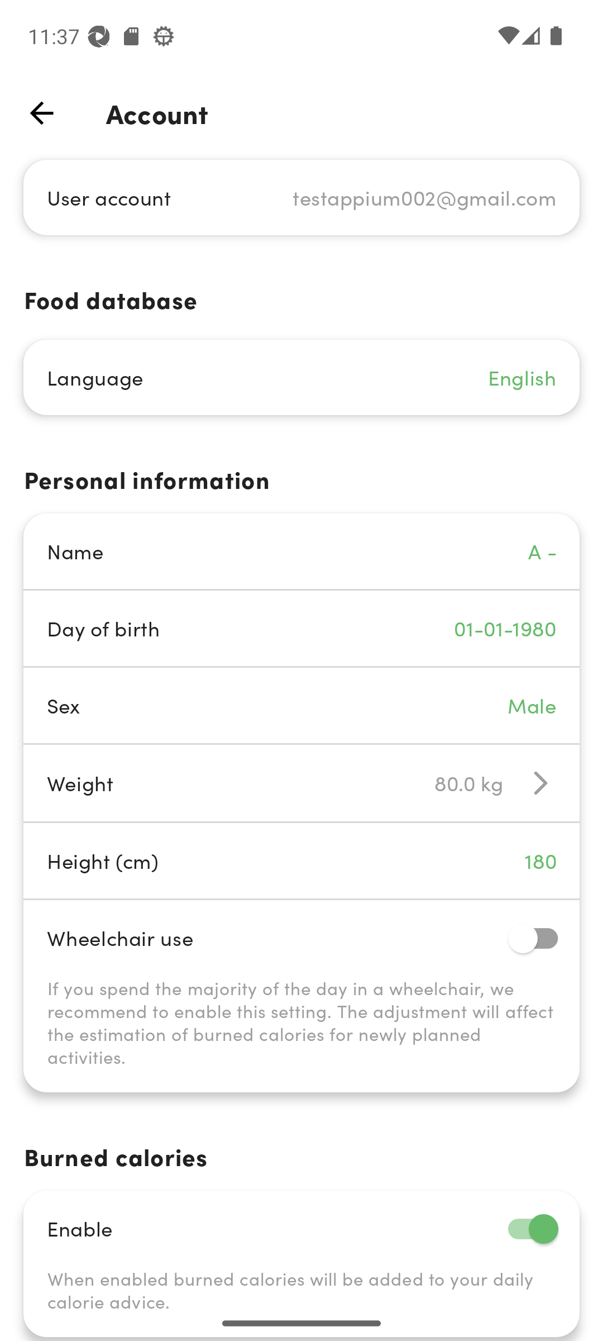 Image resolution: width=603 pixels, height=1341 pixels. What do you see at coordinates (301, 628) in the screenshot?
I see `Day of birth 01-01-1980` at bounding box center [301, 628].